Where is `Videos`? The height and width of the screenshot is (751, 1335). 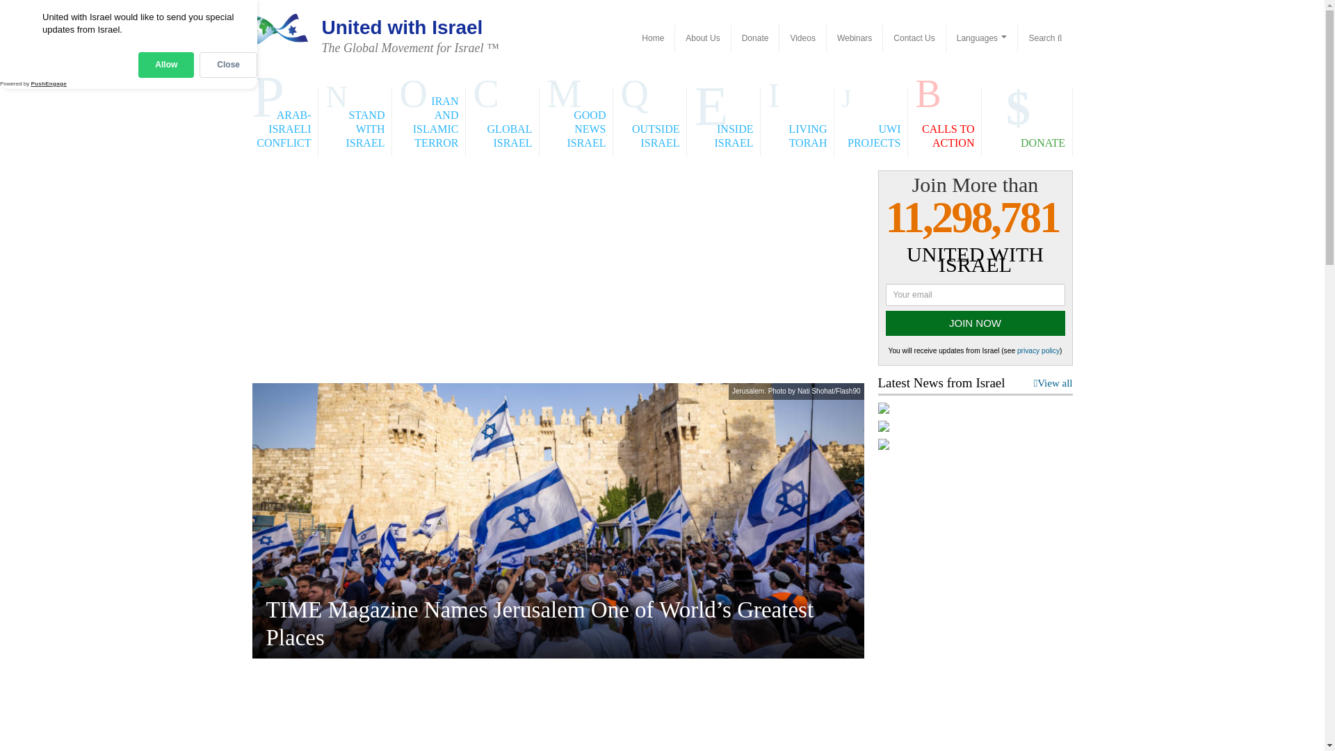
Videos is located at coordinates (802, 38).